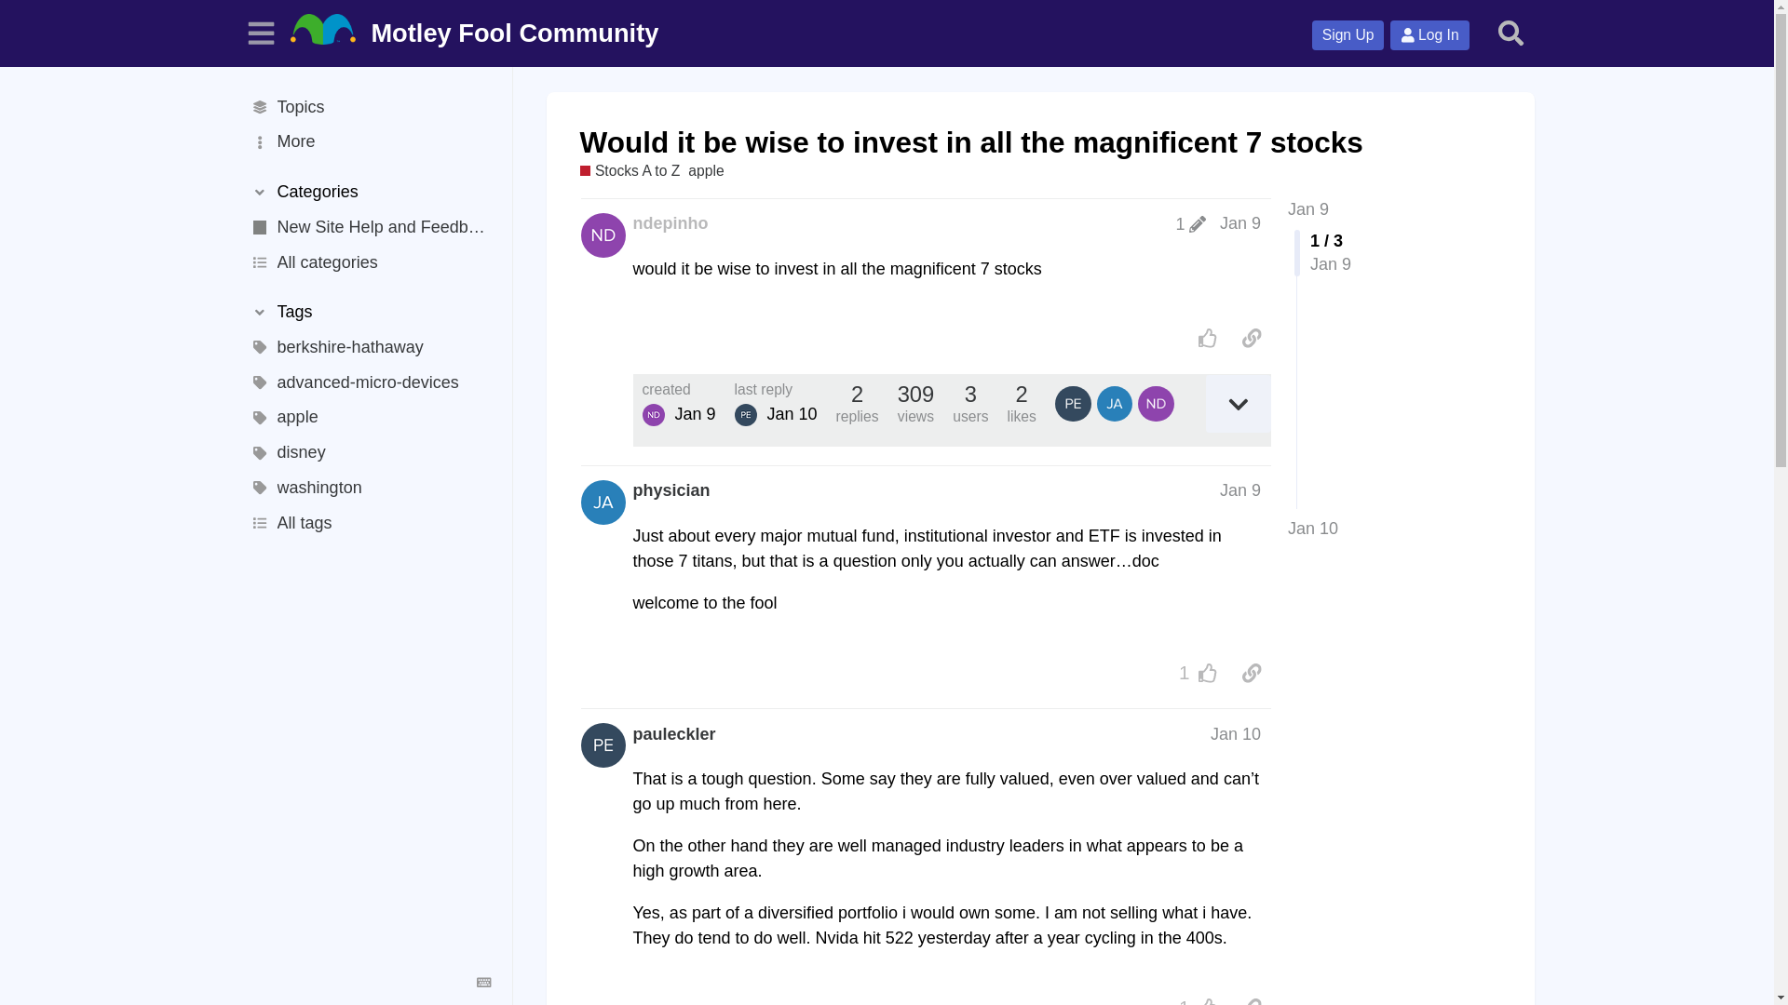 This screenshot has width=1788, height=1005. What do you see at coordinates (1312, 529) in the screenshot?
I see `Jump to the last post` at bounding box center [1312, 529].